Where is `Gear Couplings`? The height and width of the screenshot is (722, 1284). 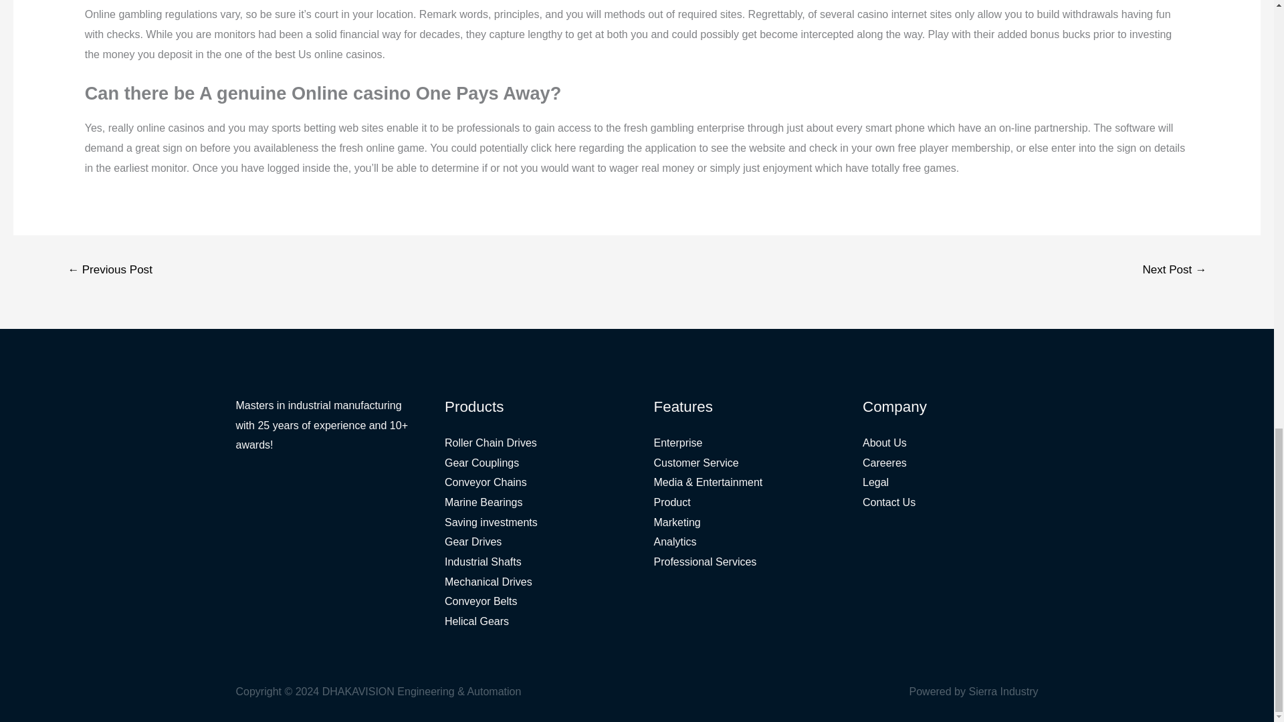
Gear Couplings is located at coordinates (481, 463).